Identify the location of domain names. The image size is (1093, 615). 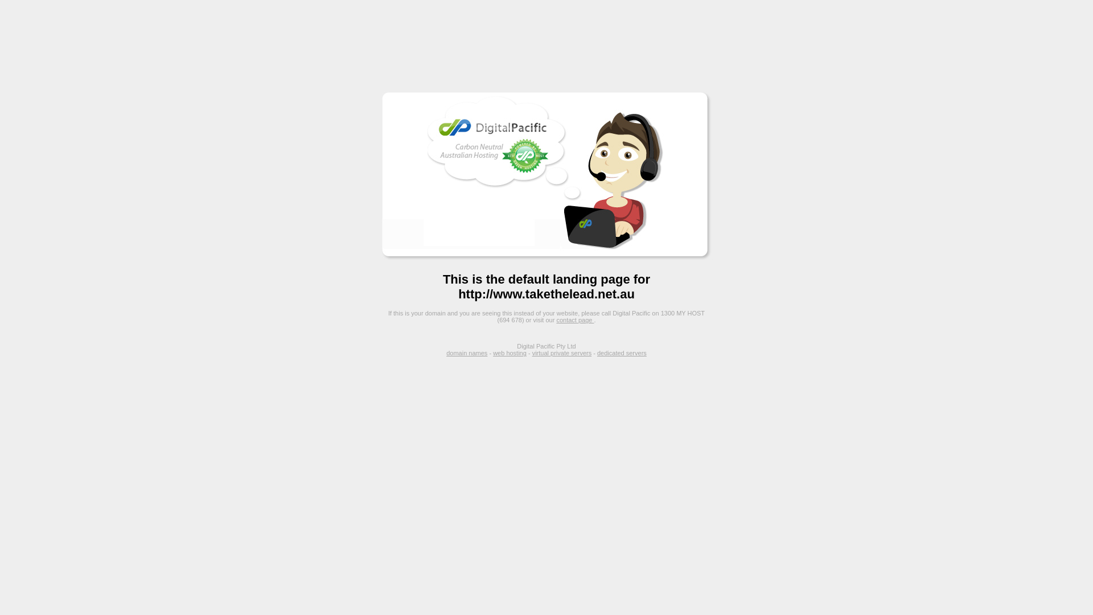
(467, 353).